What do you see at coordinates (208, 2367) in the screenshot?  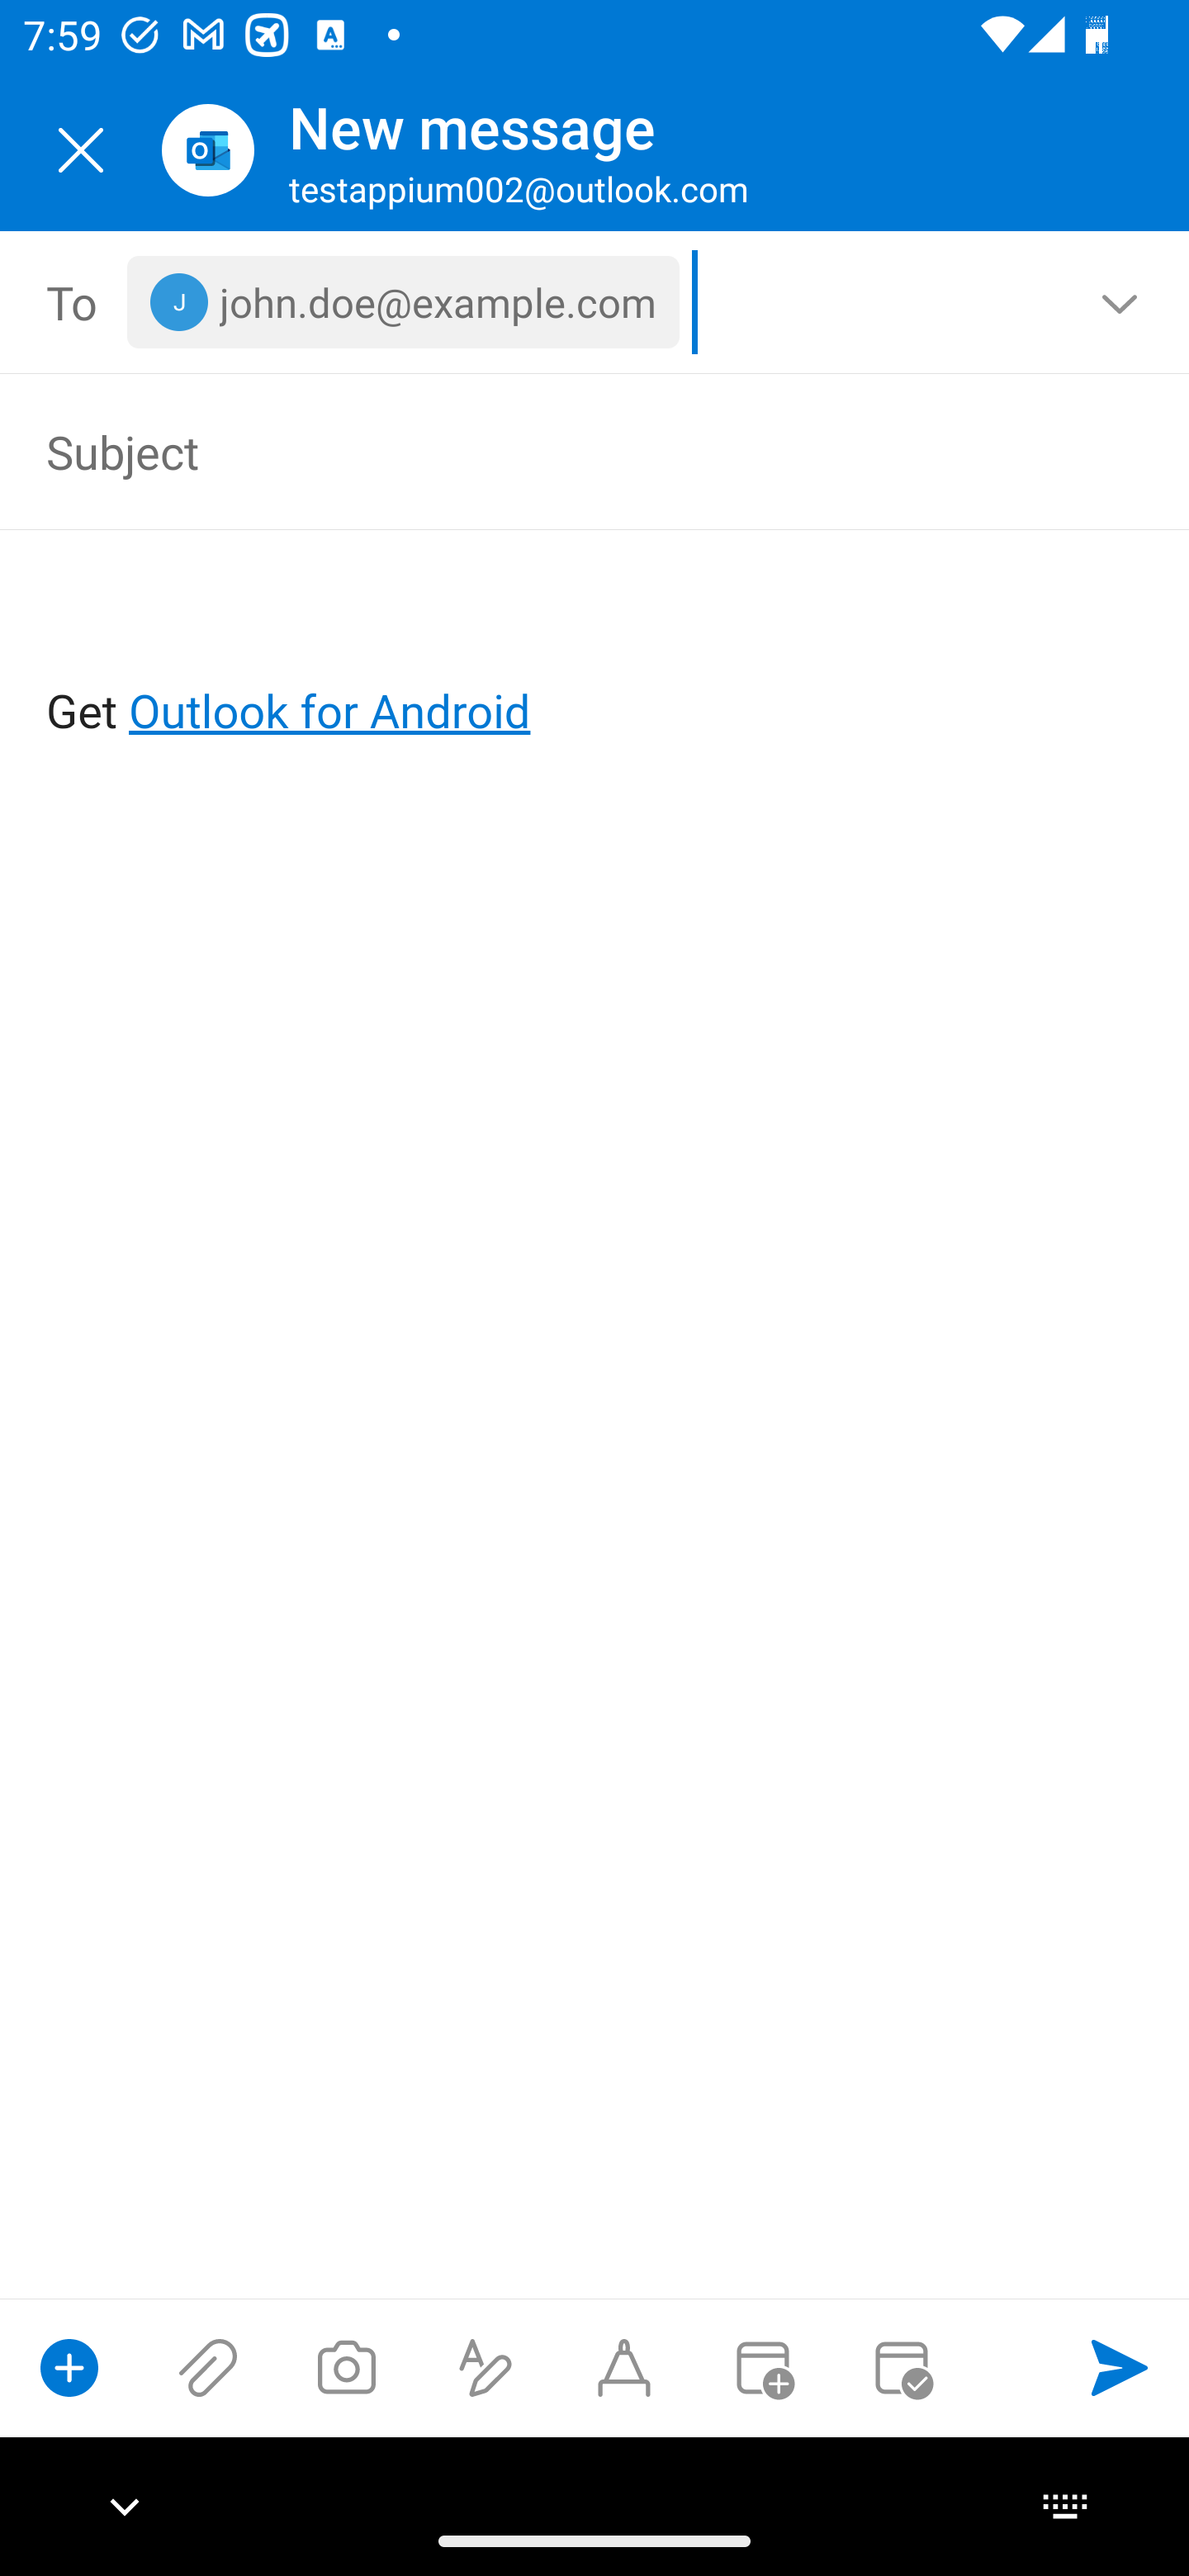 I see `Attach files` at bounding box center [208, 2367].